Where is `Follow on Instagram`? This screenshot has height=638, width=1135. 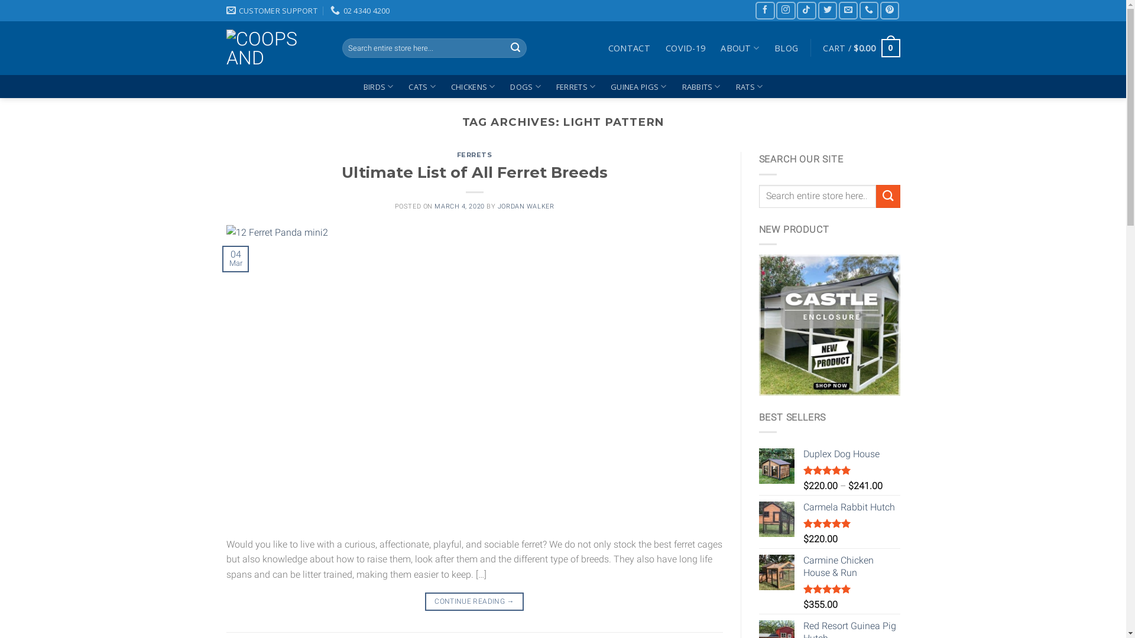 Follow on Instagram is located at coordinates (786, 11).